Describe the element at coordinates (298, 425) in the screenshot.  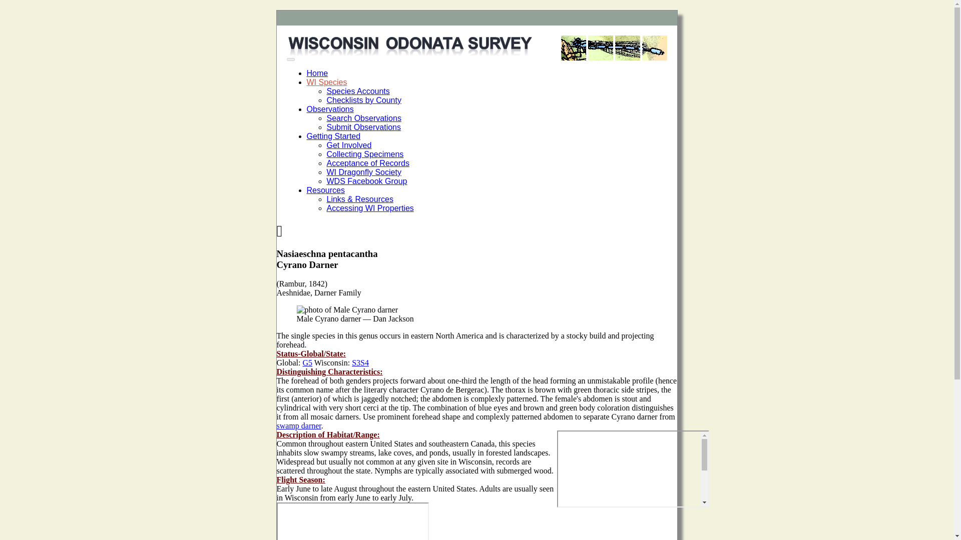
I see `swamp darner` at that location.